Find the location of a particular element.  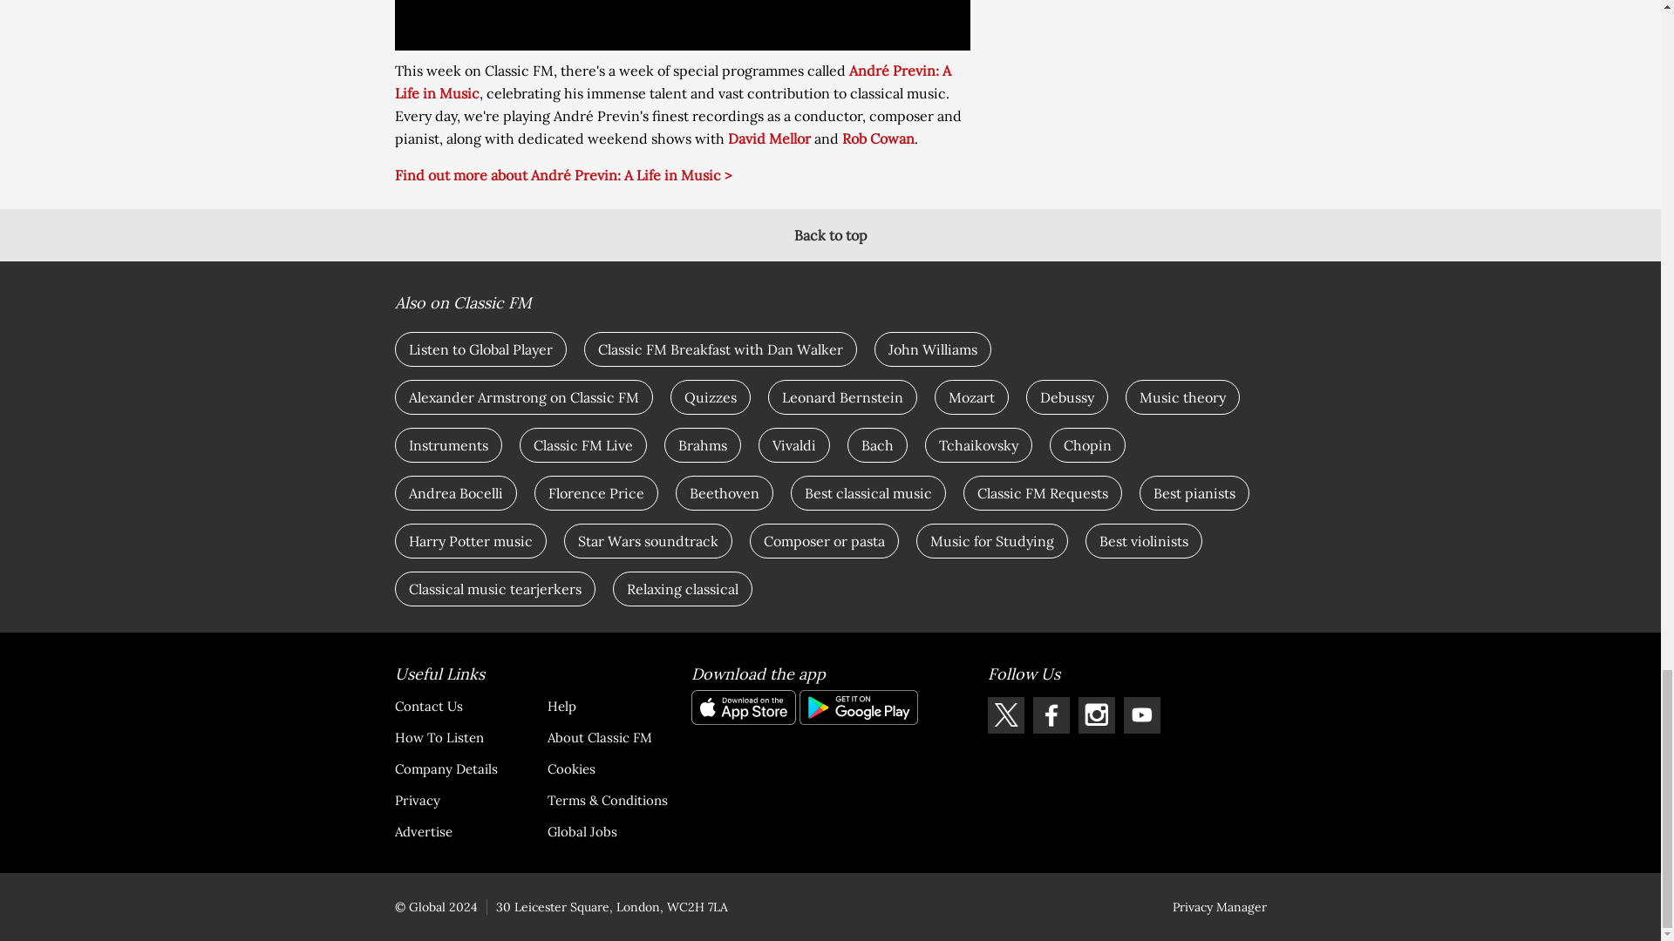

David Mellor is located at coordinates (768, 138).